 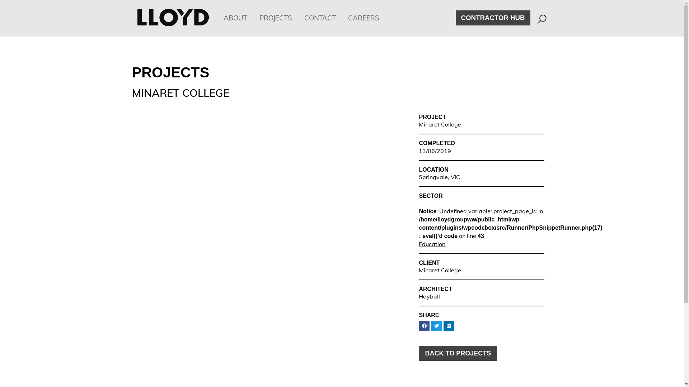 What do you see at coordinates (364, 18) in the screenshot?
I see `CAREERS` at bounding box center [364, 18].